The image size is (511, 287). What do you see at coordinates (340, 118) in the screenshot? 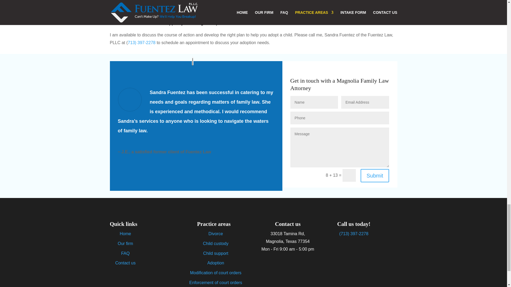
I see `Only numbers allowed.` at bounding box center [340, 118].